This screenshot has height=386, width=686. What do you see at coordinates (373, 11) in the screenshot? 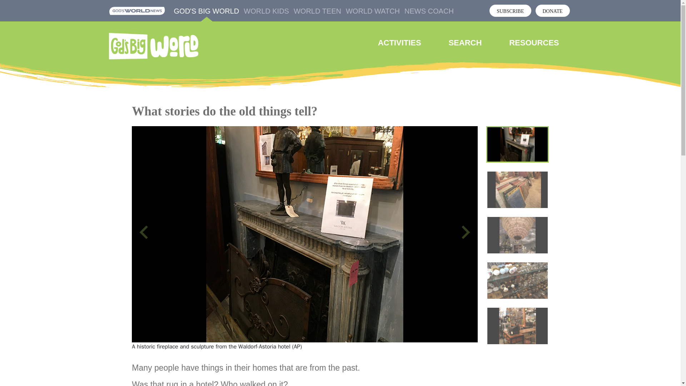
I see `WORLD WATCH` at bounding box center [373, 11].